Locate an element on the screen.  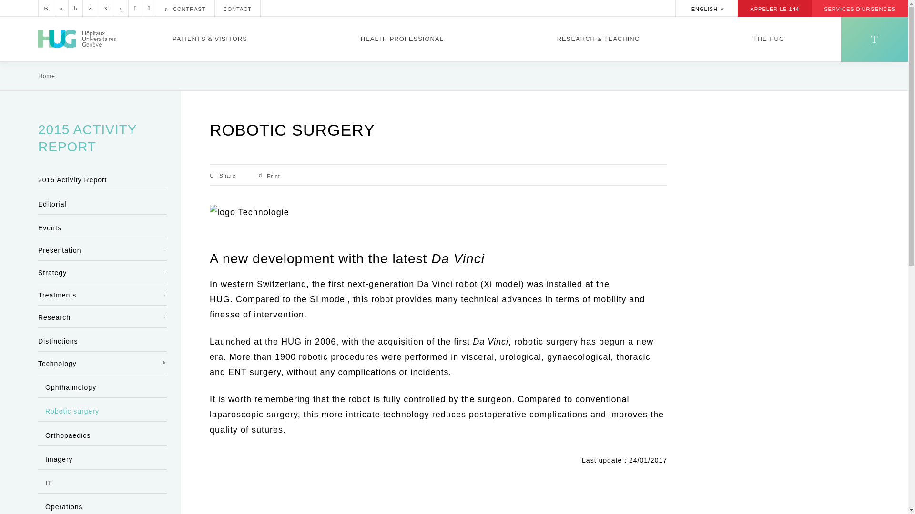
APPELER LE 144 is located at coordinates (774, 8).